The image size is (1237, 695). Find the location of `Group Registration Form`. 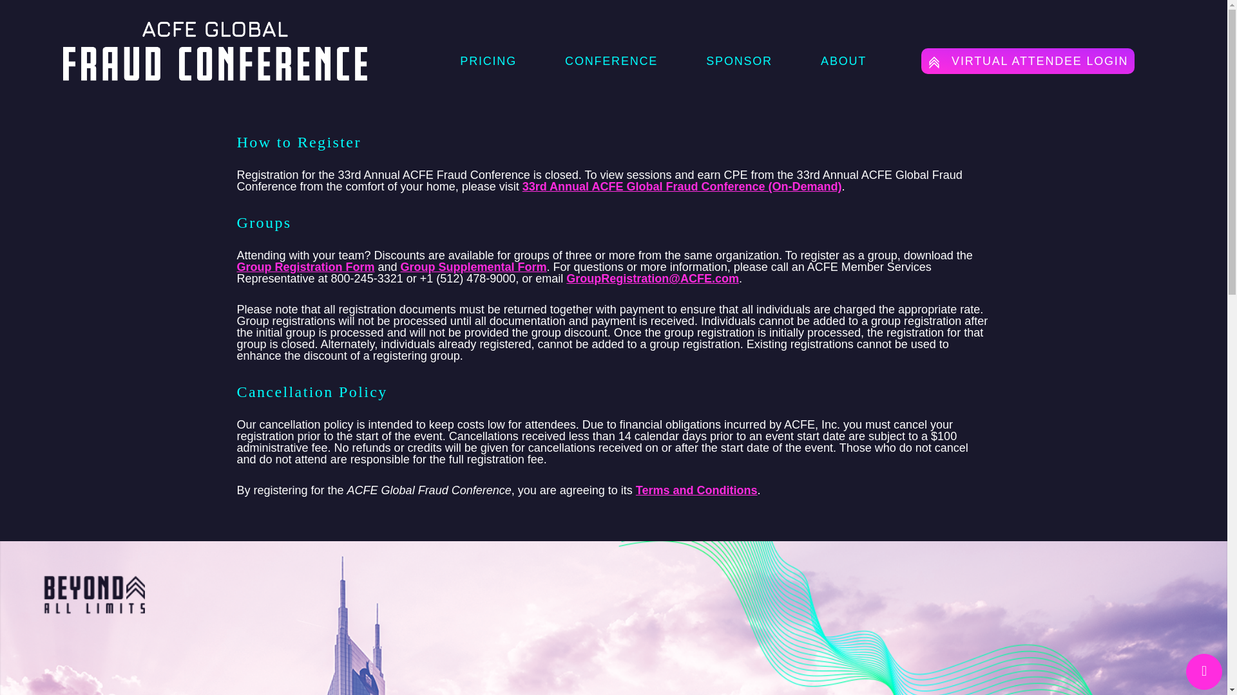

Group Registration Form is located at coordinates (305, 267).